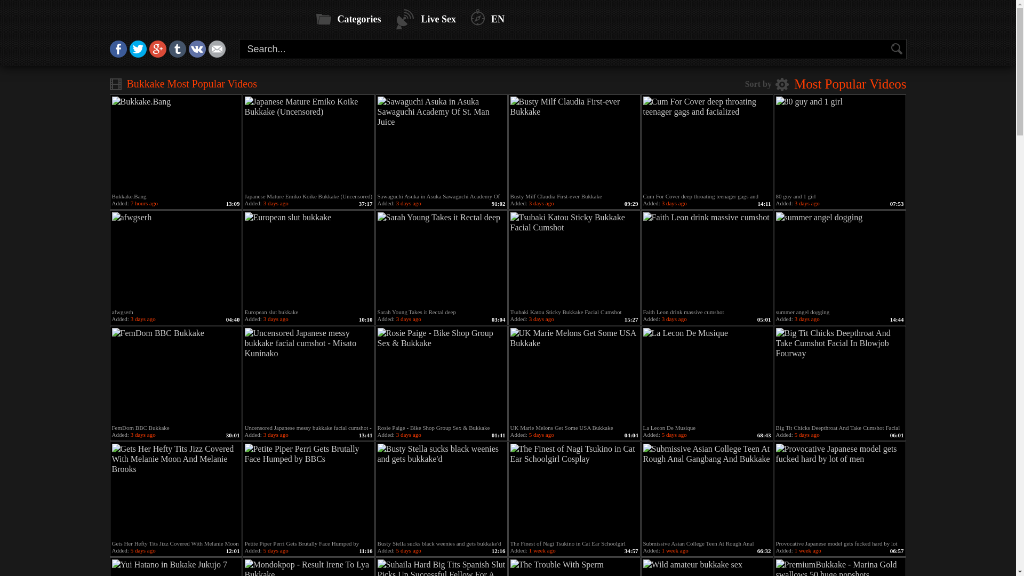 This screenshot has width=1024, height=576. Describe the element at coordinates (308, 492) in the screenshot. I see `Petite Piper Perri Gets Brutally Face Humped by BBCs` at that location.